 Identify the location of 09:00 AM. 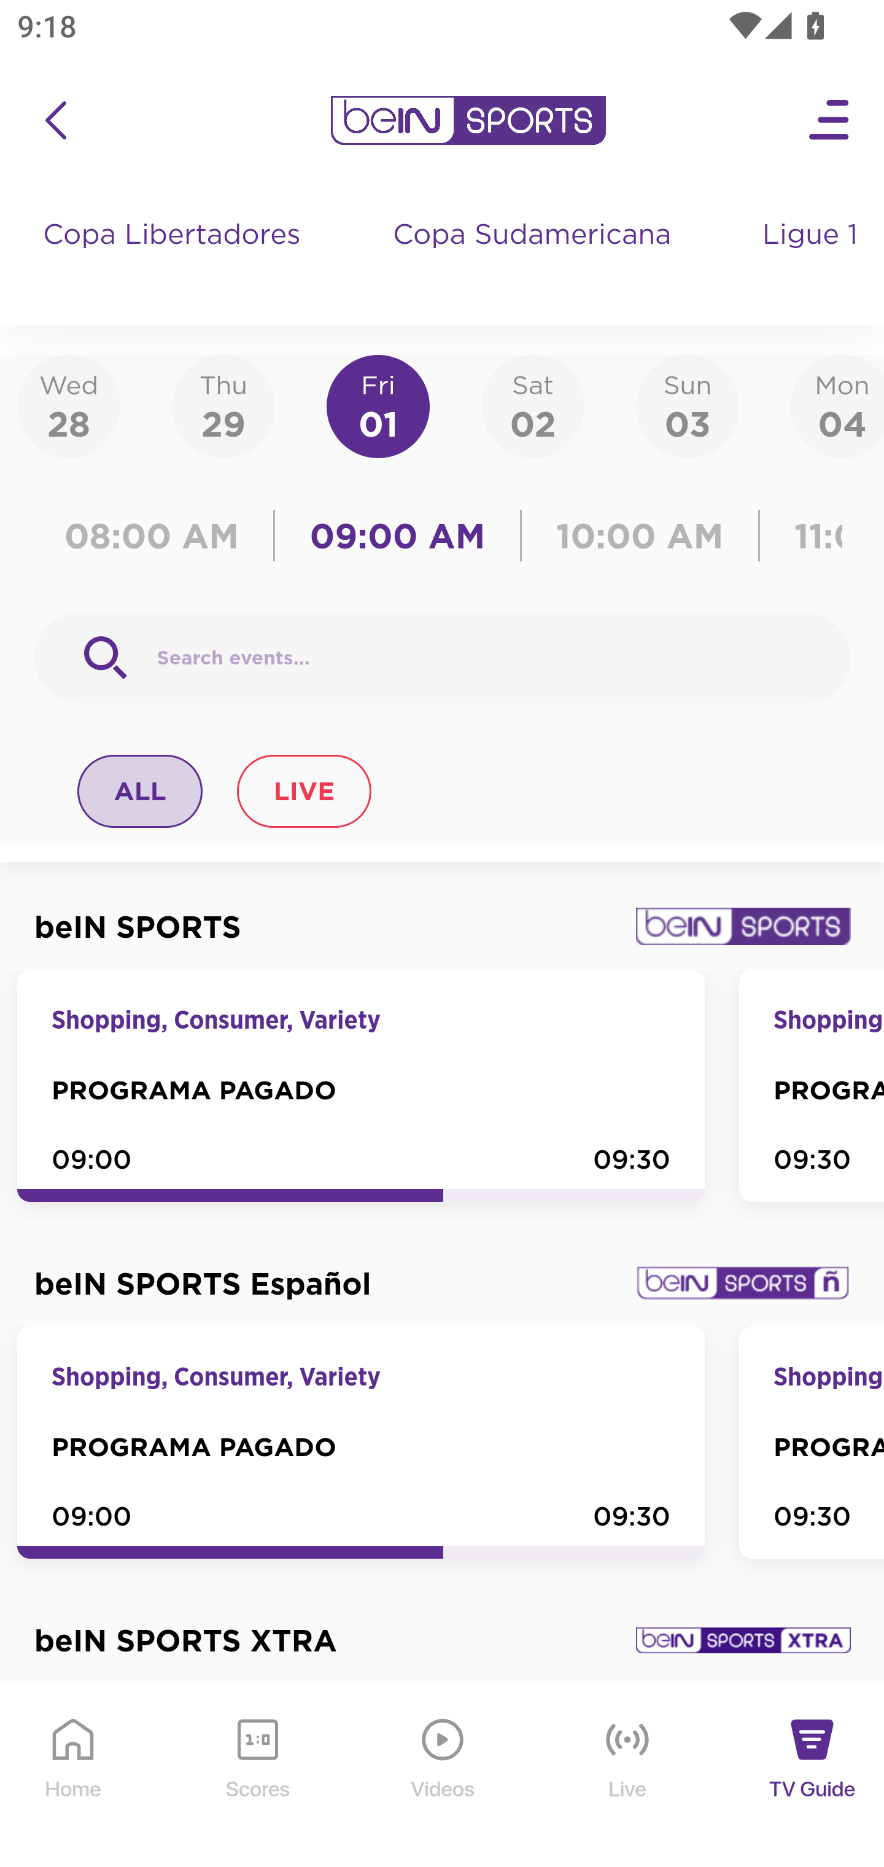
(398, 536).